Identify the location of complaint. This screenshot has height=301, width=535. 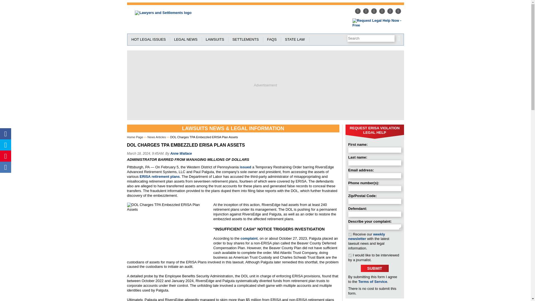
(249, 238).